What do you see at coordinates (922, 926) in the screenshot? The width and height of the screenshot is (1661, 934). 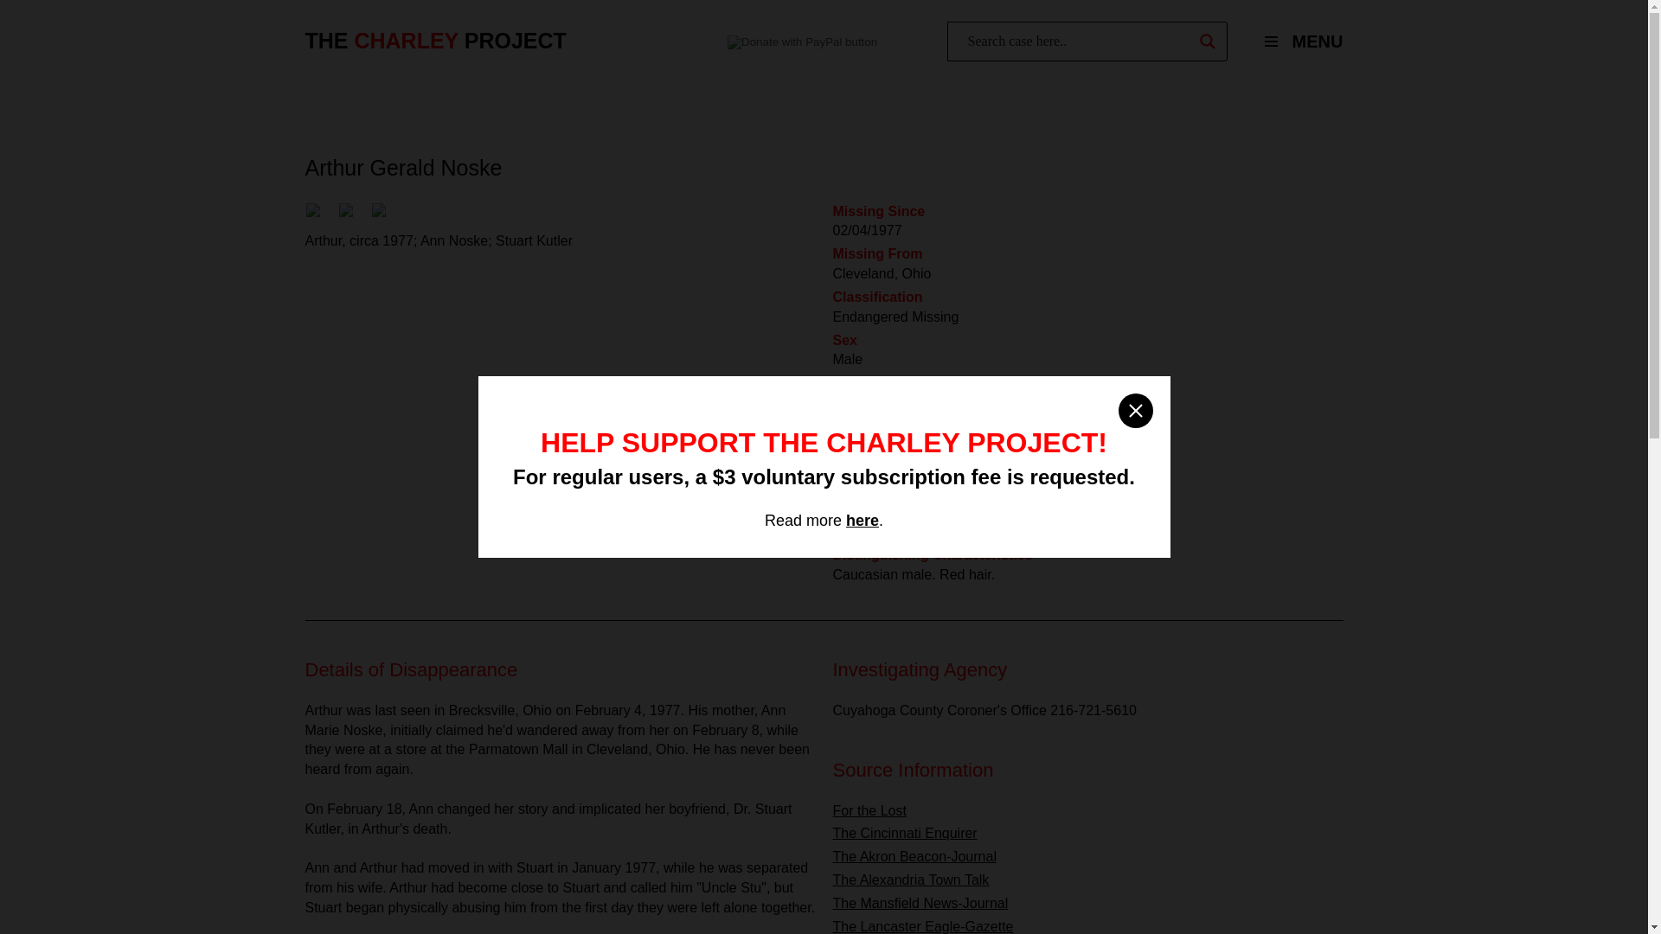 I see `The Lancaster Eagle-Gazette` at bounding box center [922, 926].